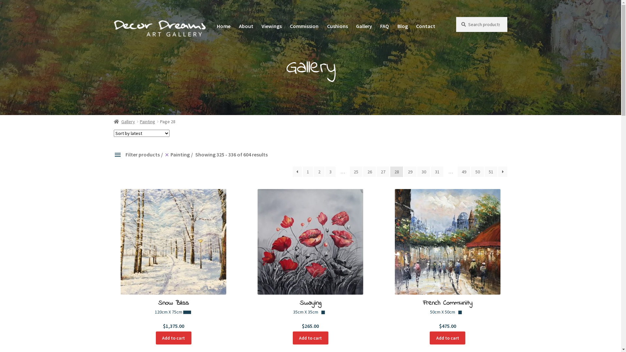 The image size is (626, 352). I want to click on Contact, so click(426, 26).